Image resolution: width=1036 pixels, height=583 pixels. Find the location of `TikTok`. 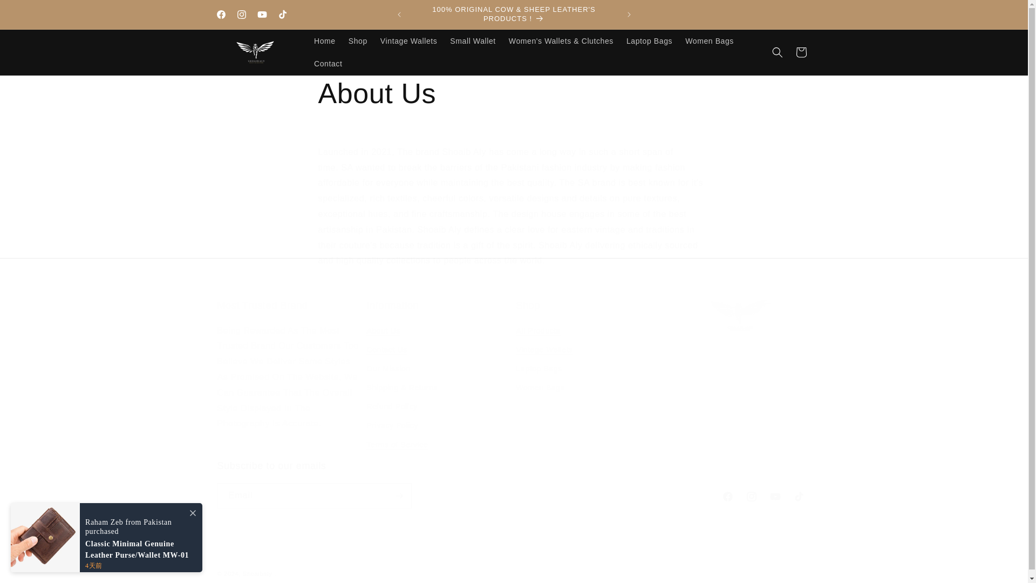

TikTok is located at coordinates (514, 94).